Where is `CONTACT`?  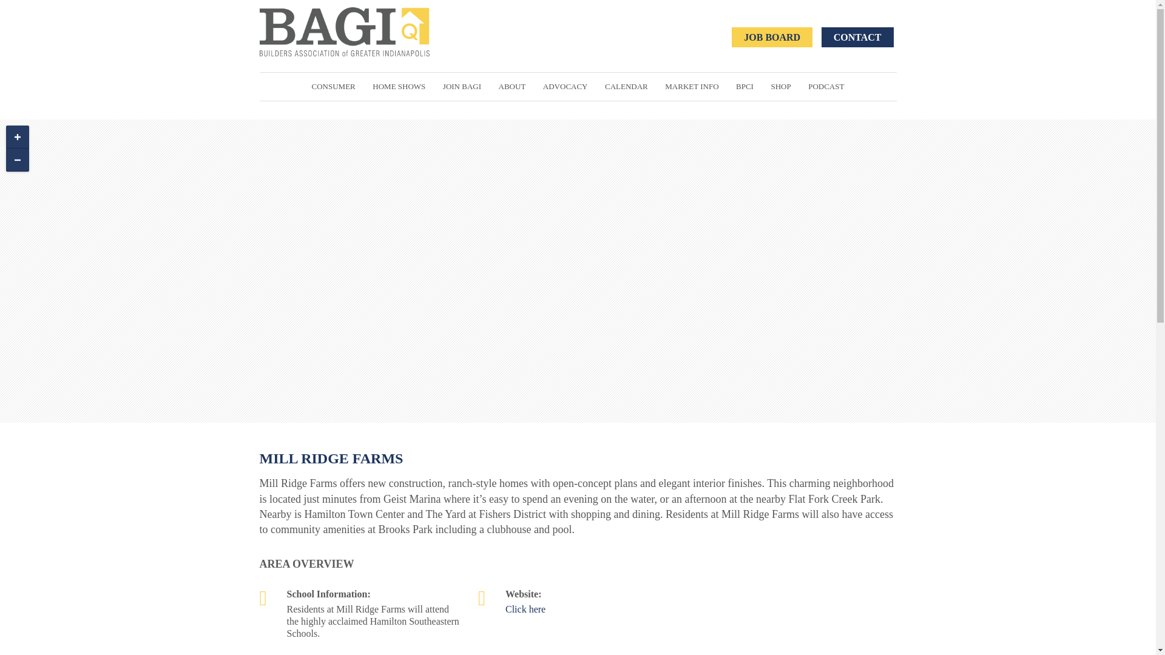
CONTACT is located at coordinates (857, 37).